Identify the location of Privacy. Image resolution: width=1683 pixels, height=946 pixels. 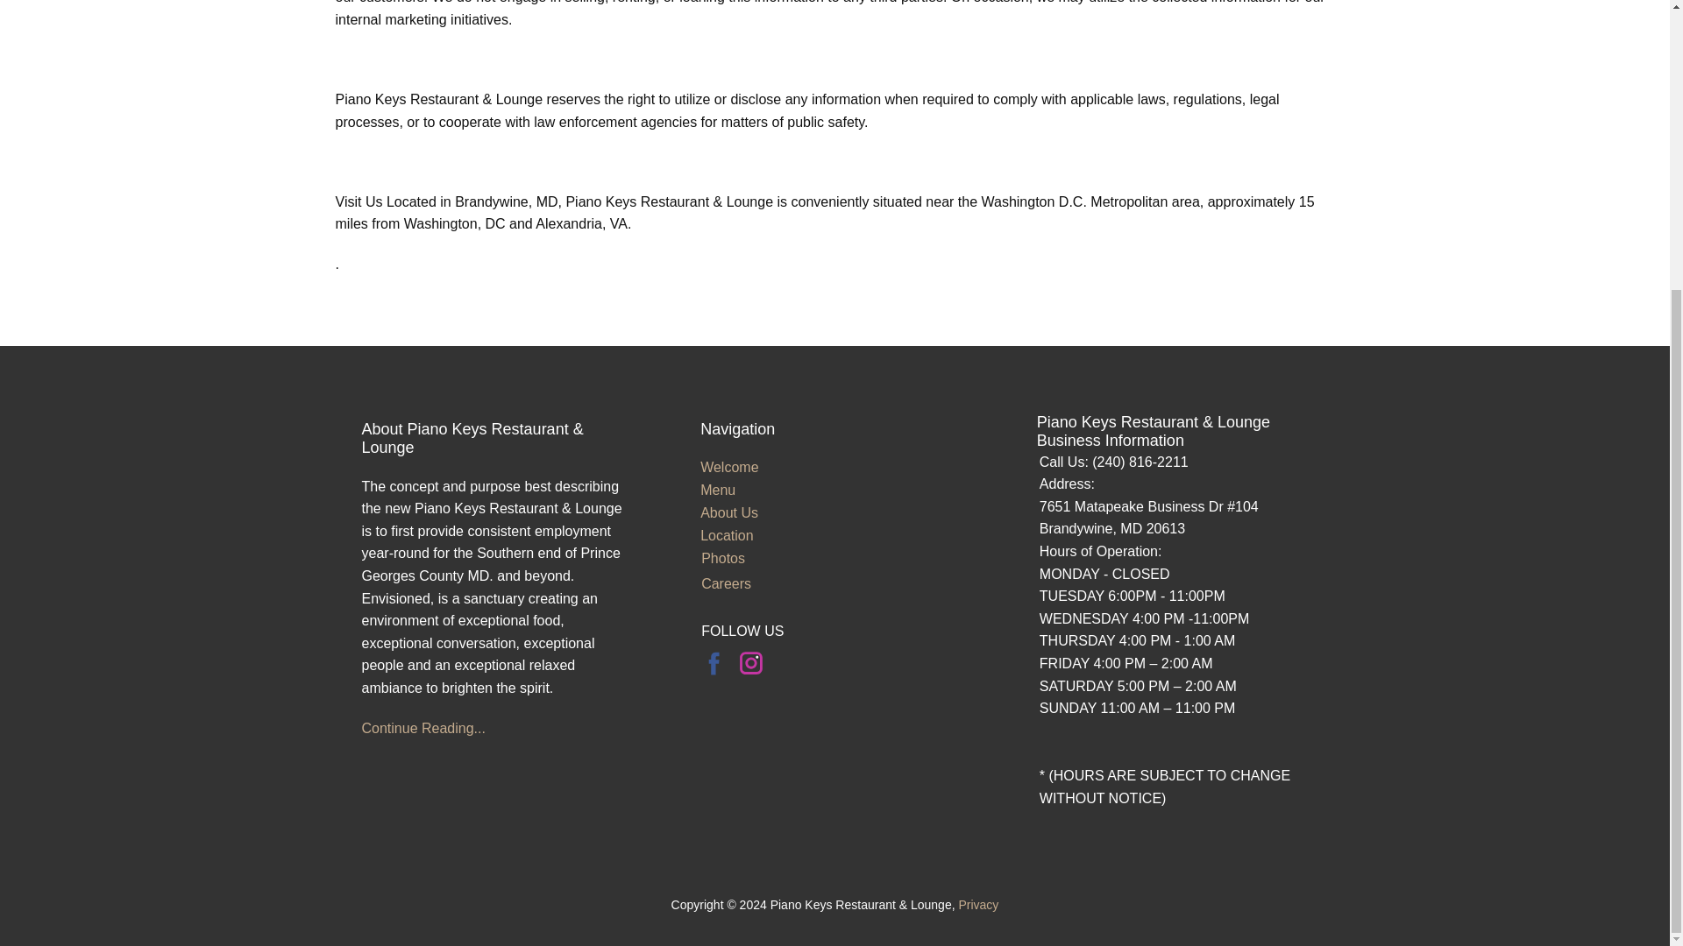
(977, 904).